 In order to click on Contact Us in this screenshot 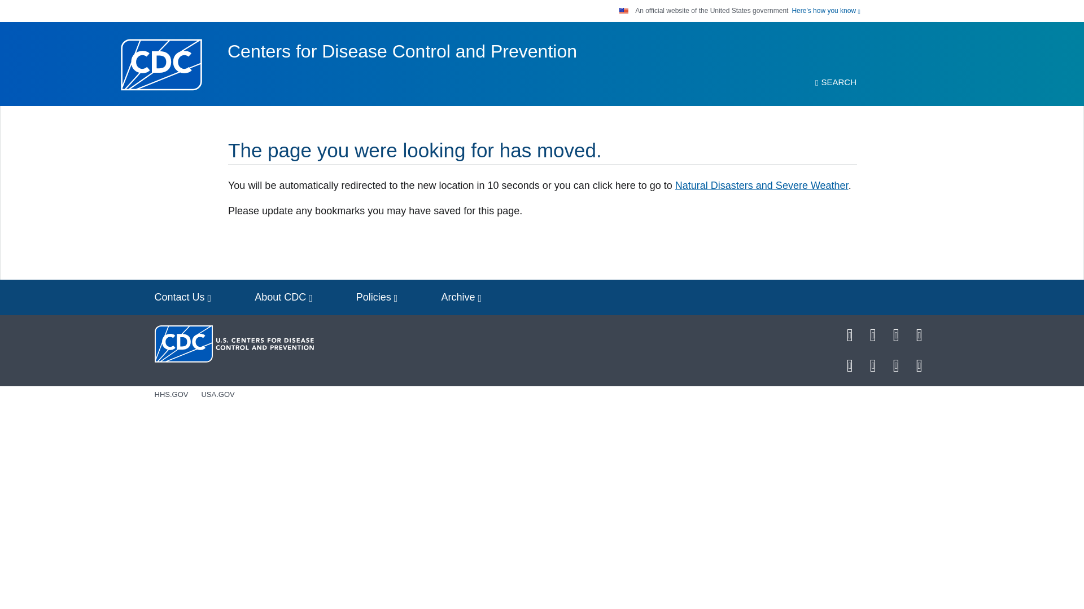, I will do `click(183, 297)`.